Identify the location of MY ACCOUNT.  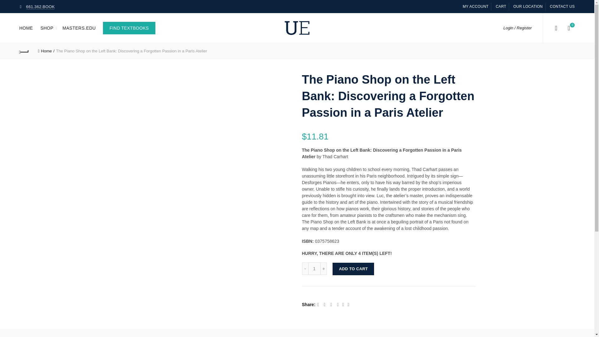
(475, 6).